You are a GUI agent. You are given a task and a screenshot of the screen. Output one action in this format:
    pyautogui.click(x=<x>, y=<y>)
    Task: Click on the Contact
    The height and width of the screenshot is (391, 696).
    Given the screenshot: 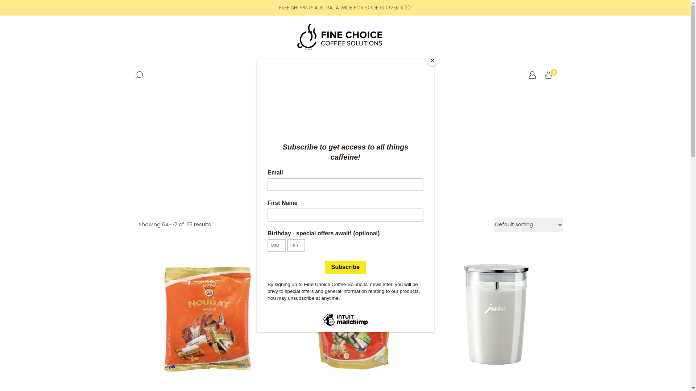 What is the action you would take?
    pyautogui.click(x=398, y=75)
    